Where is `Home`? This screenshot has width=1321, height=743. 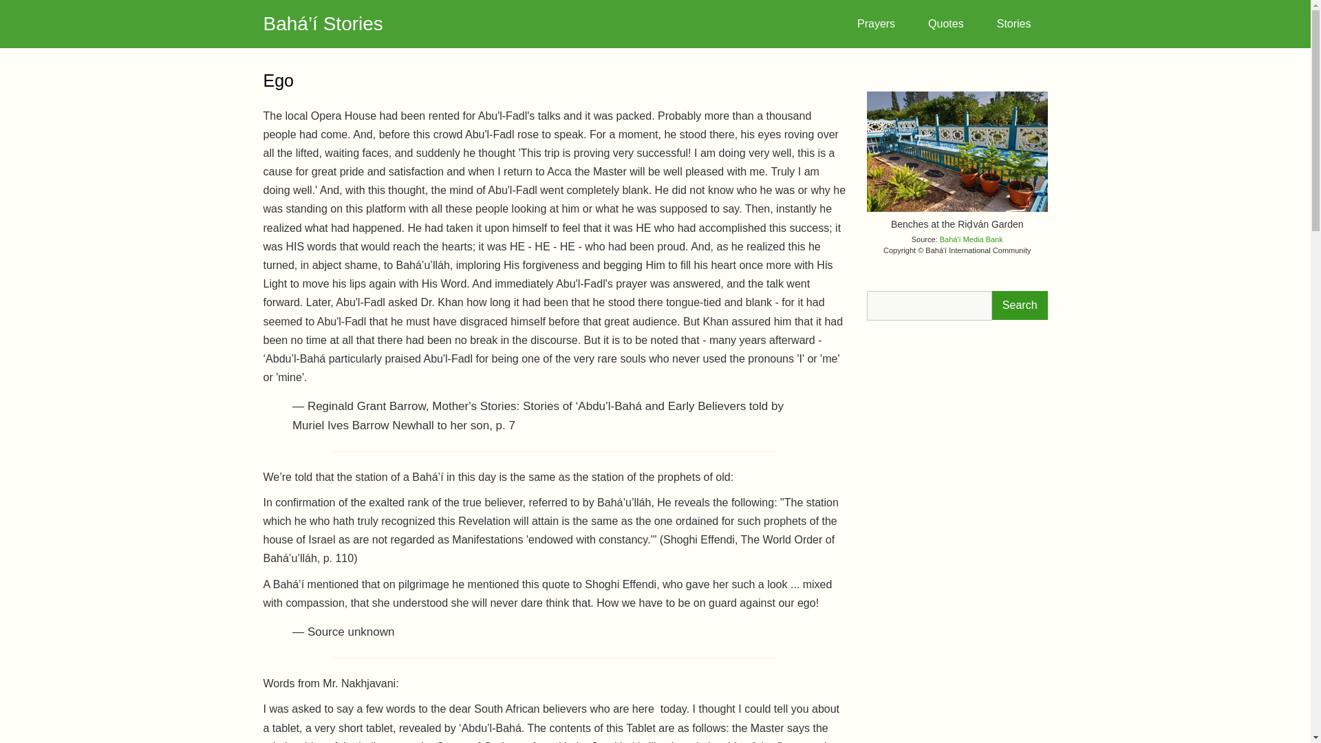 Home is located at coordinates (323, 23).